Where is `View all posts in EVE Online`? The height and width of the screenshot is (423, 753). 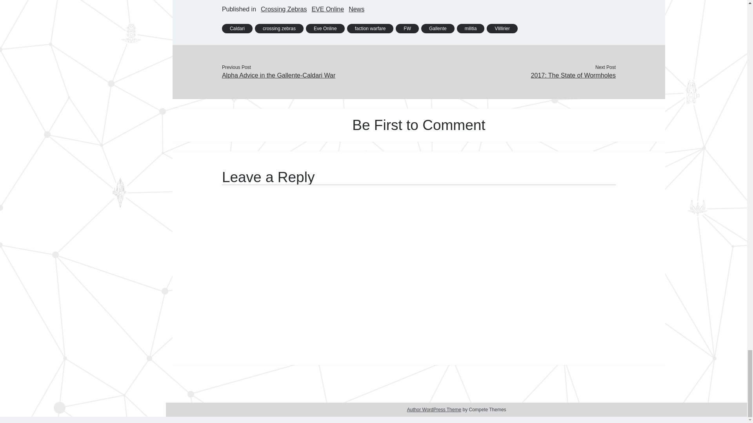
View all posts in EVE Online is located at coordinates (328, 9).